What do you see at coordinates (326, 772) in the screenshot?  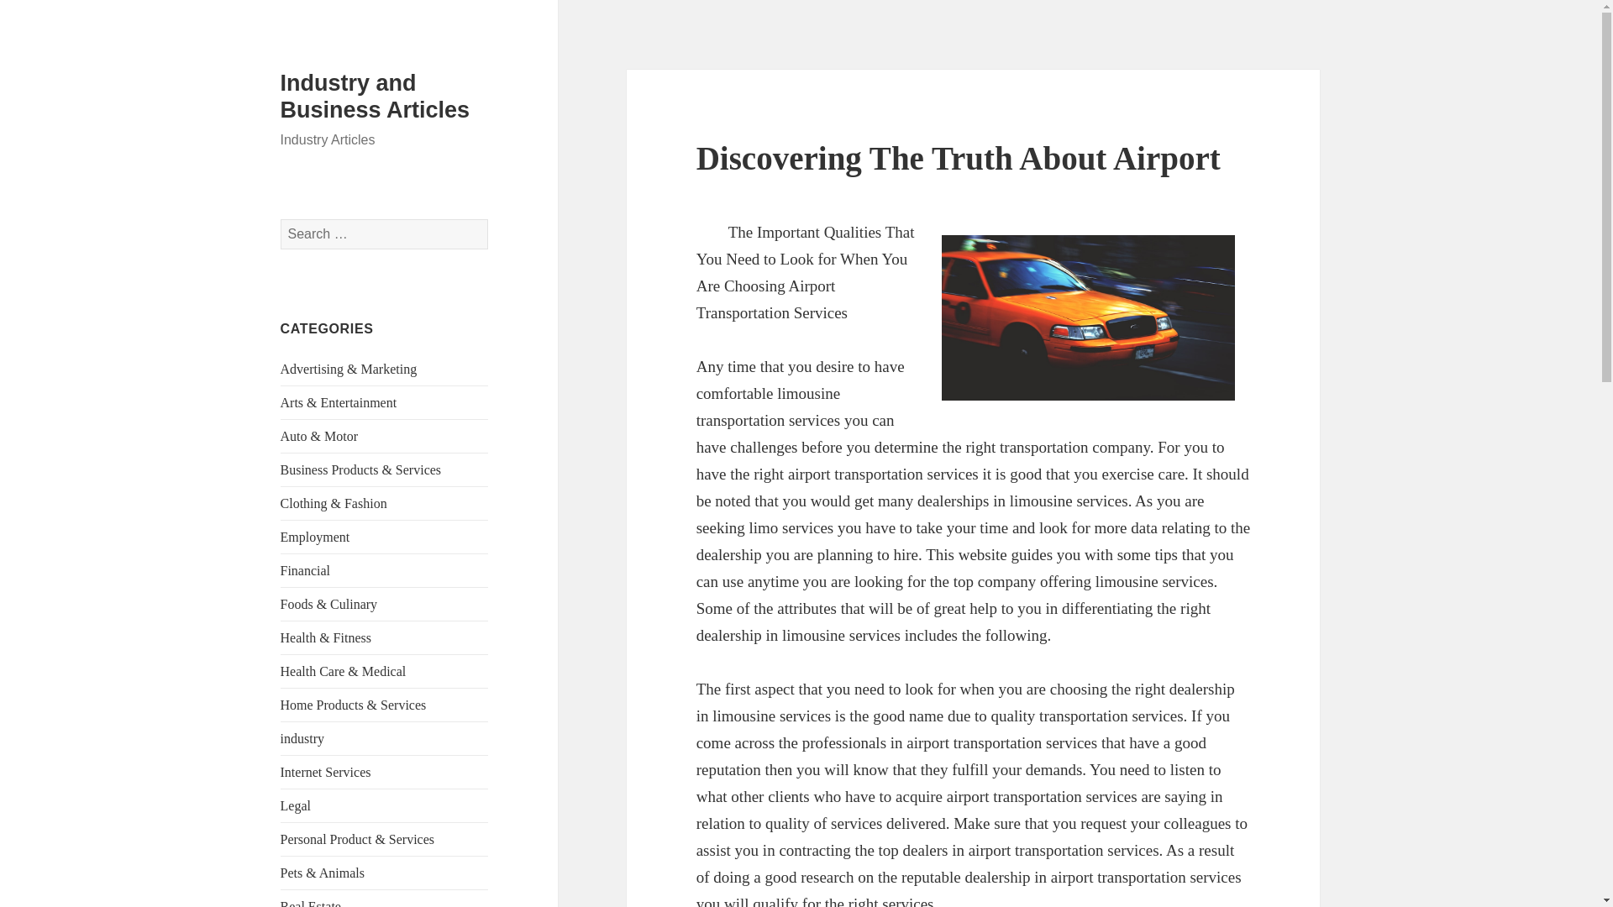 I see `Internet Services` at bounding box center [326, 772].